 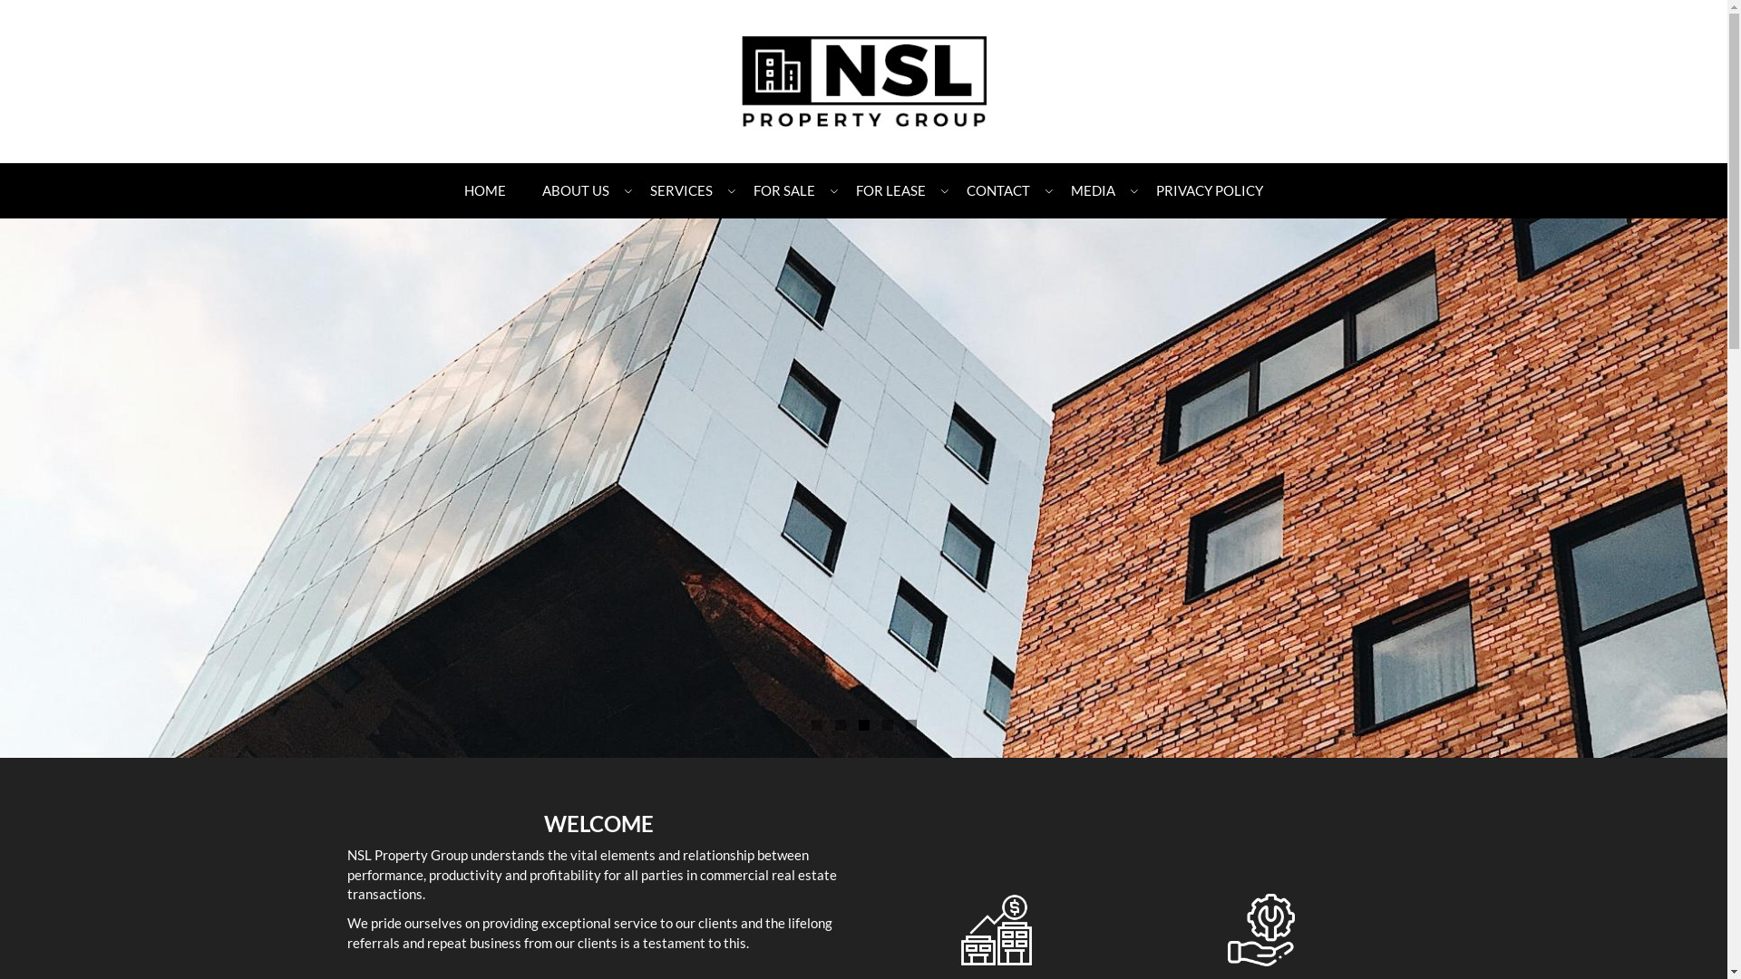 I want to click on NSL Property Group, so click(x=863, y=80).